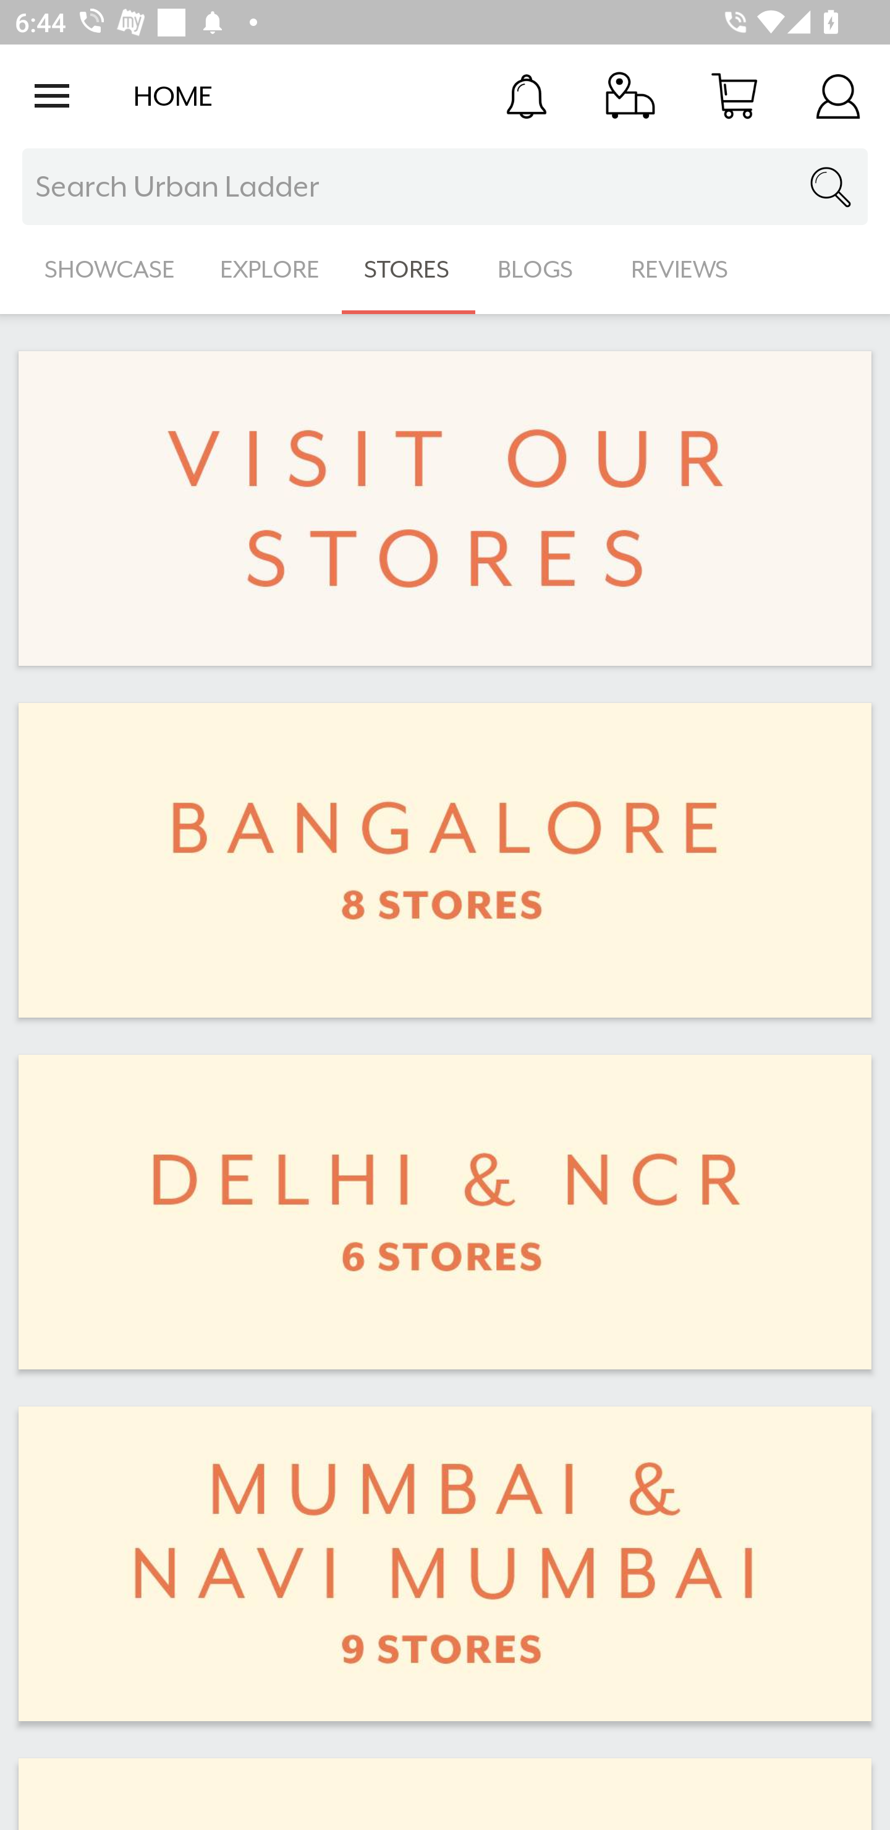 The width and height of the screenshot is (890, 1830). Describe the element at coordinates (527, 95) in the screenshot. I see `Notification` at that location.